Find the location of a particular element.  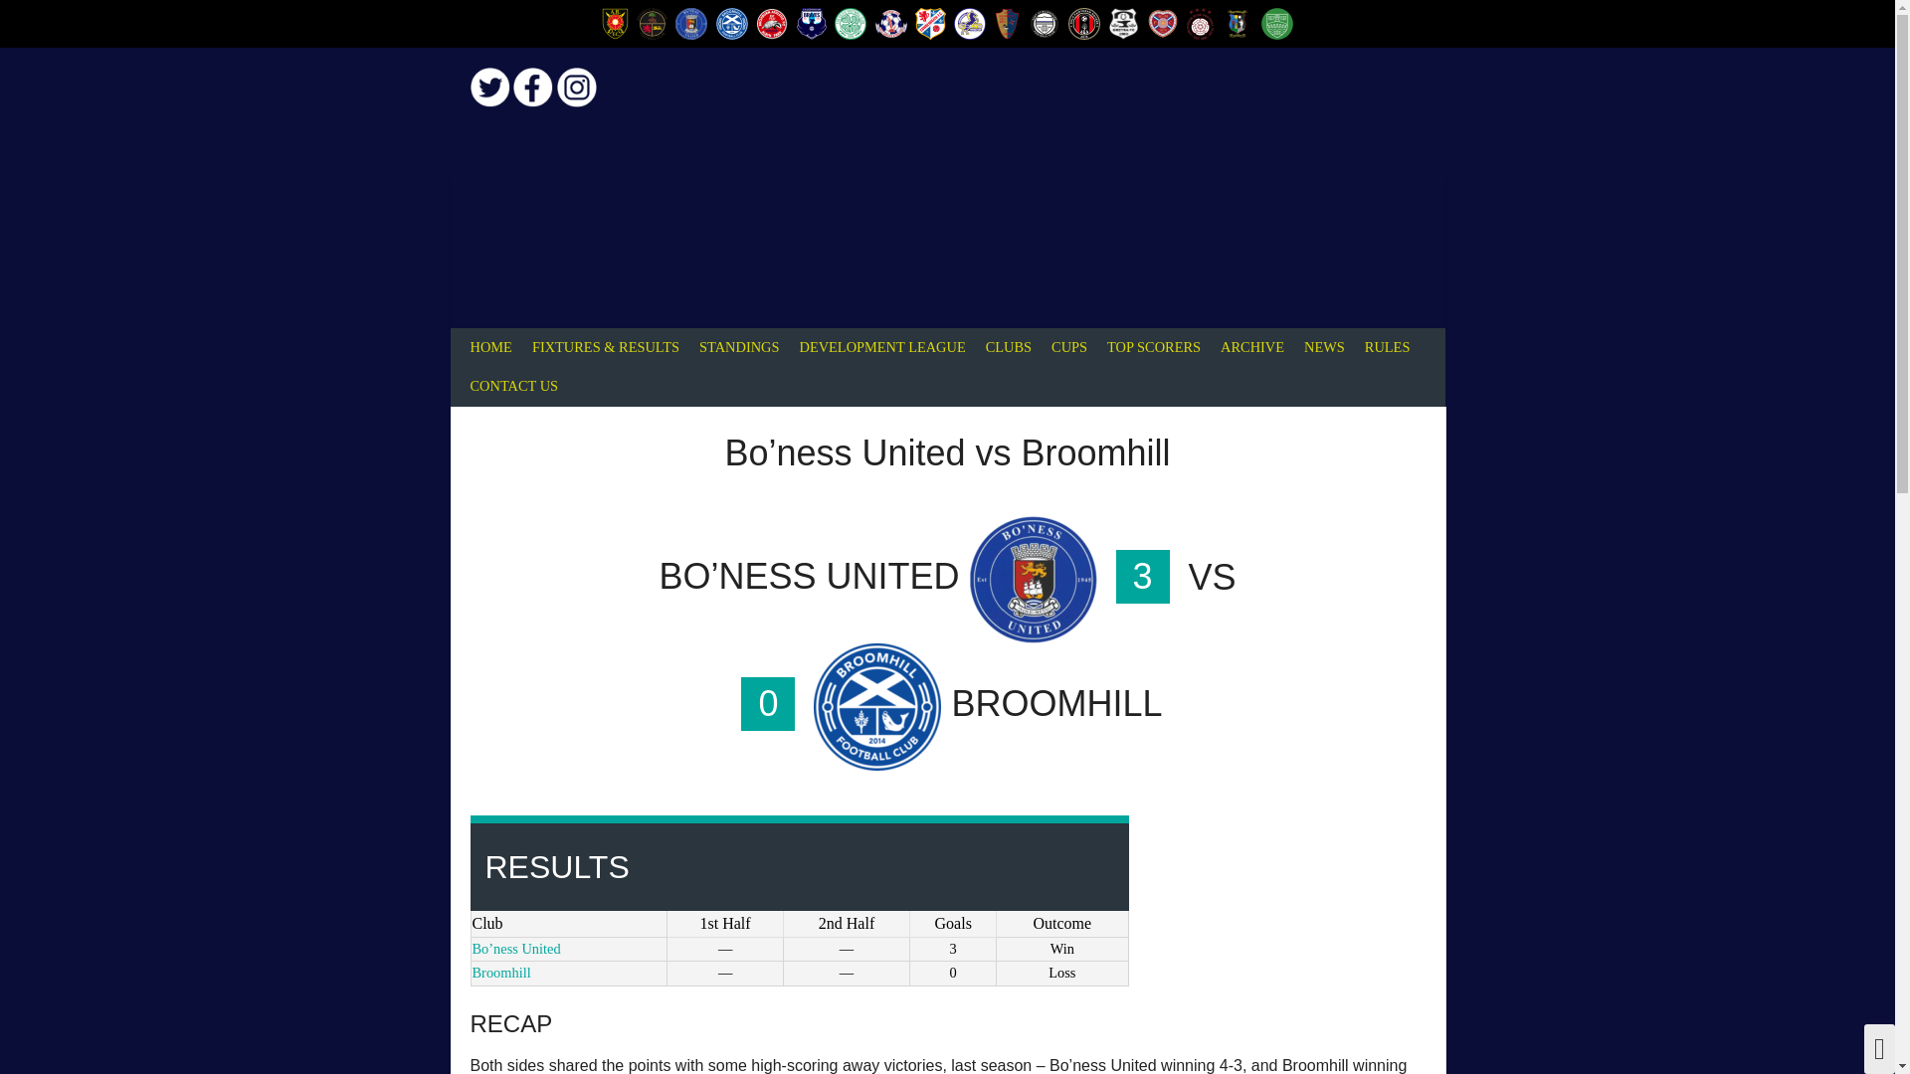

HOME is located at coordinates (490, 348).